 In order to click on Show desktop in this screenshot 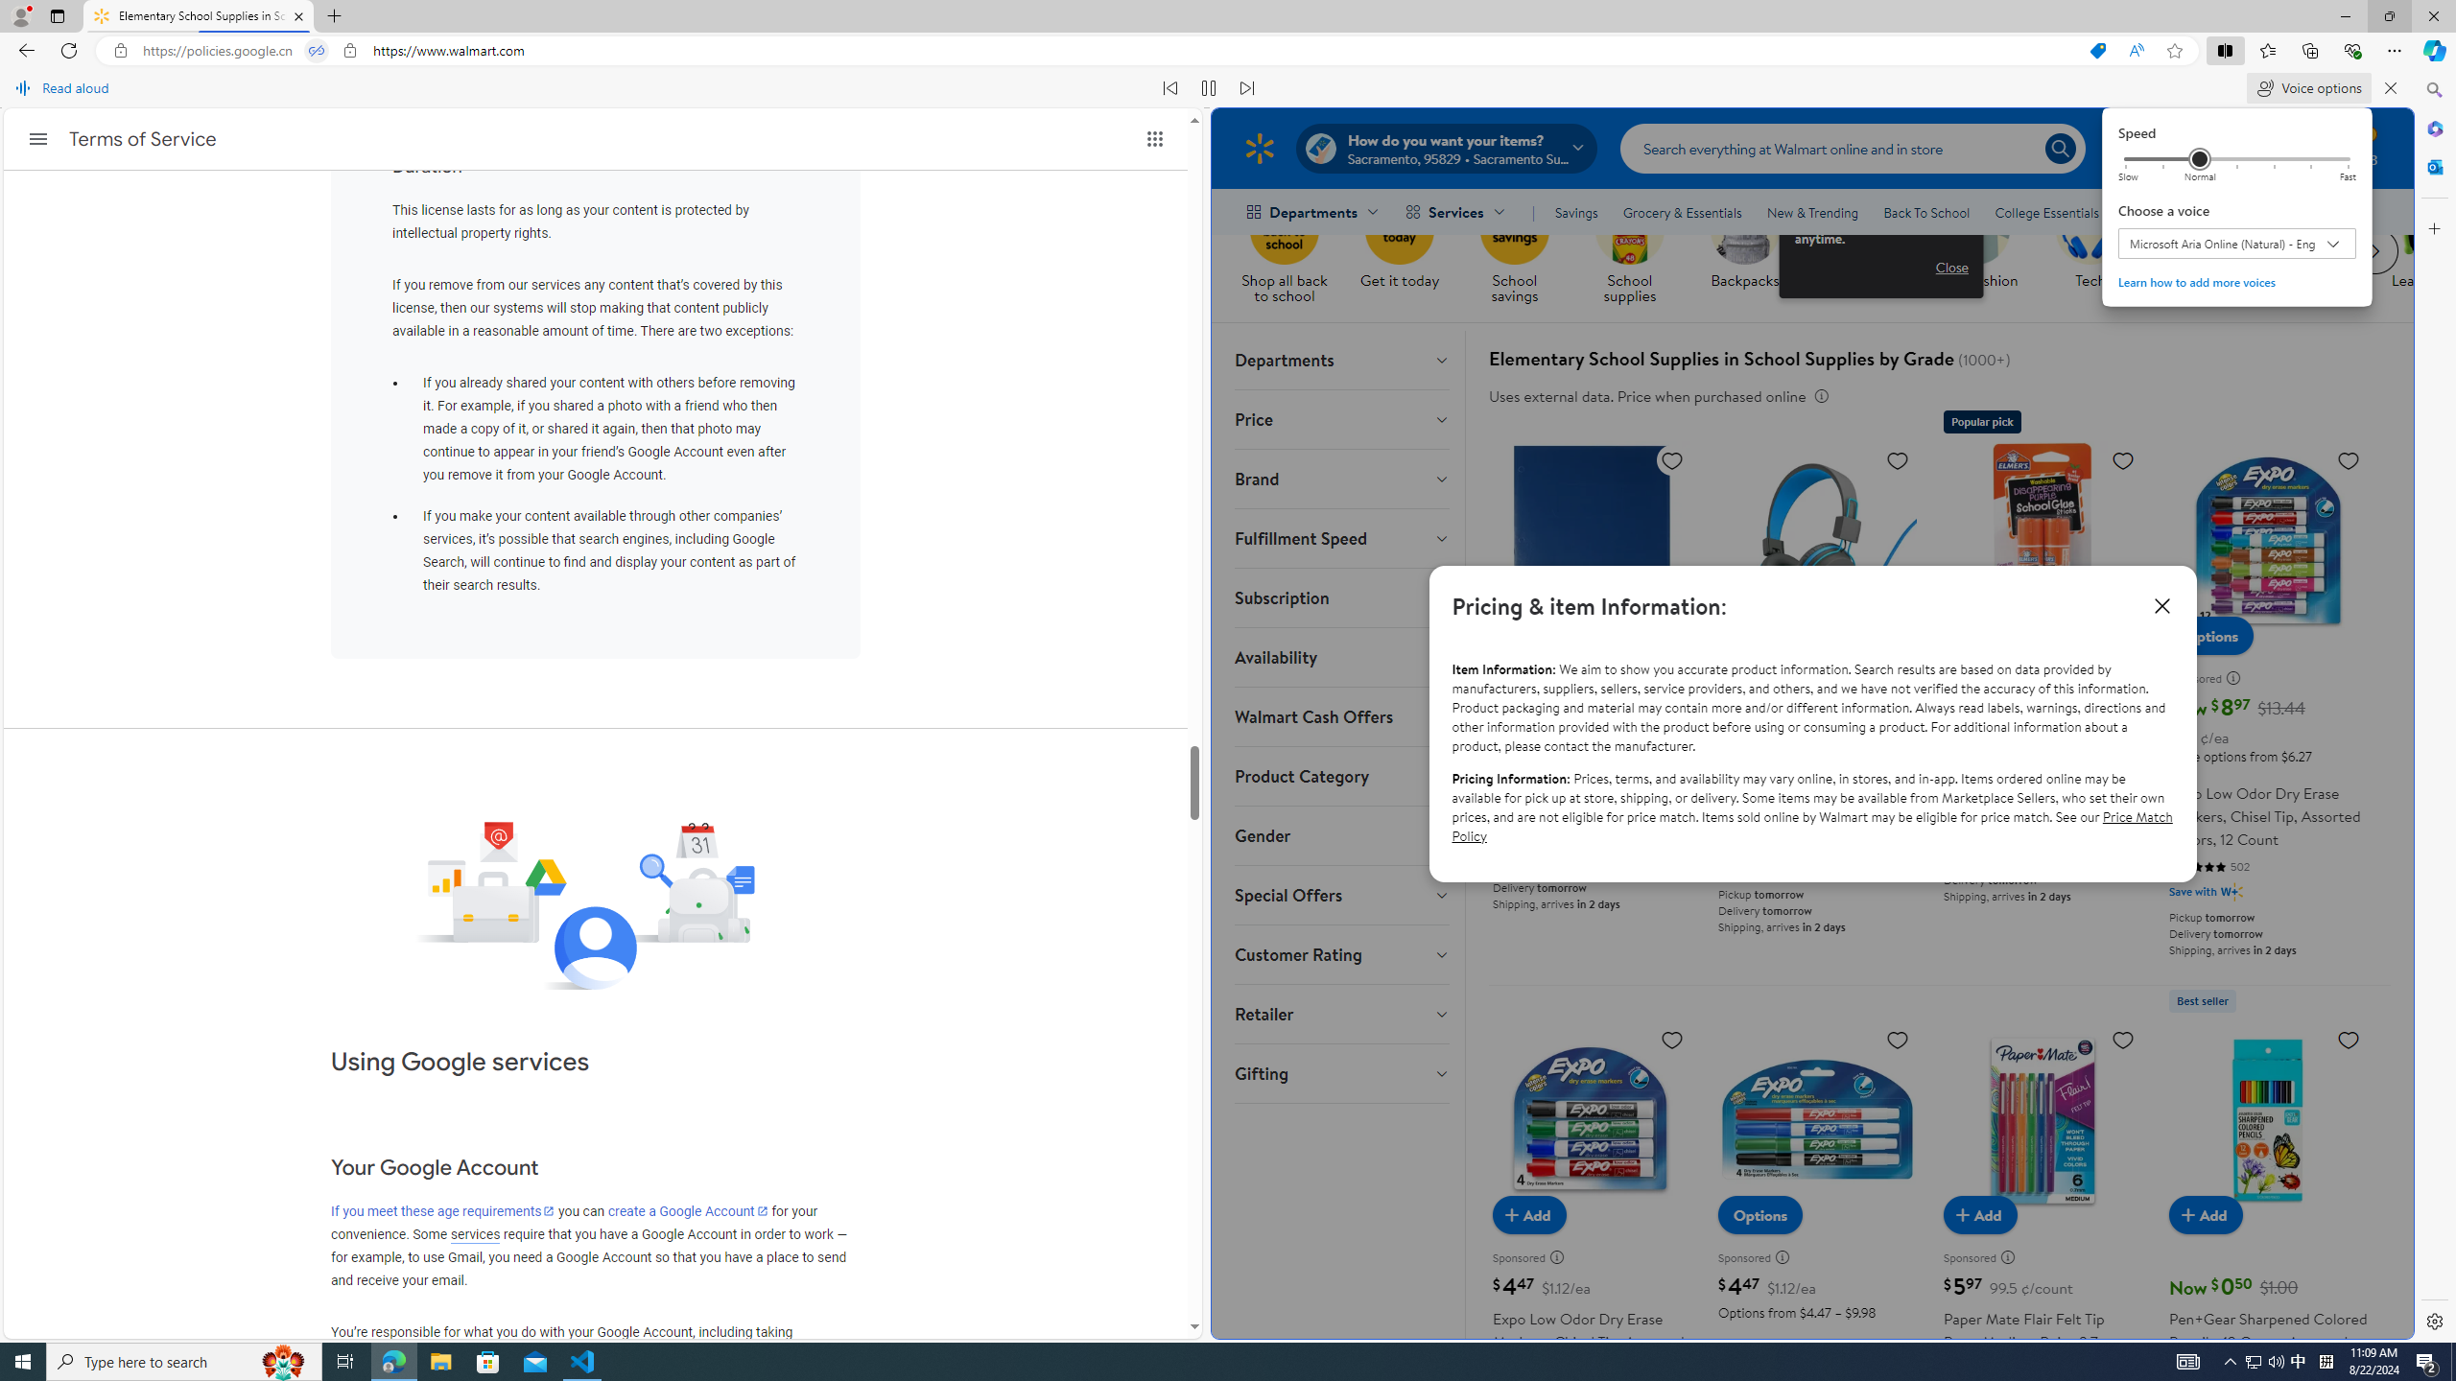, I will do `click(2453, 1362)`.